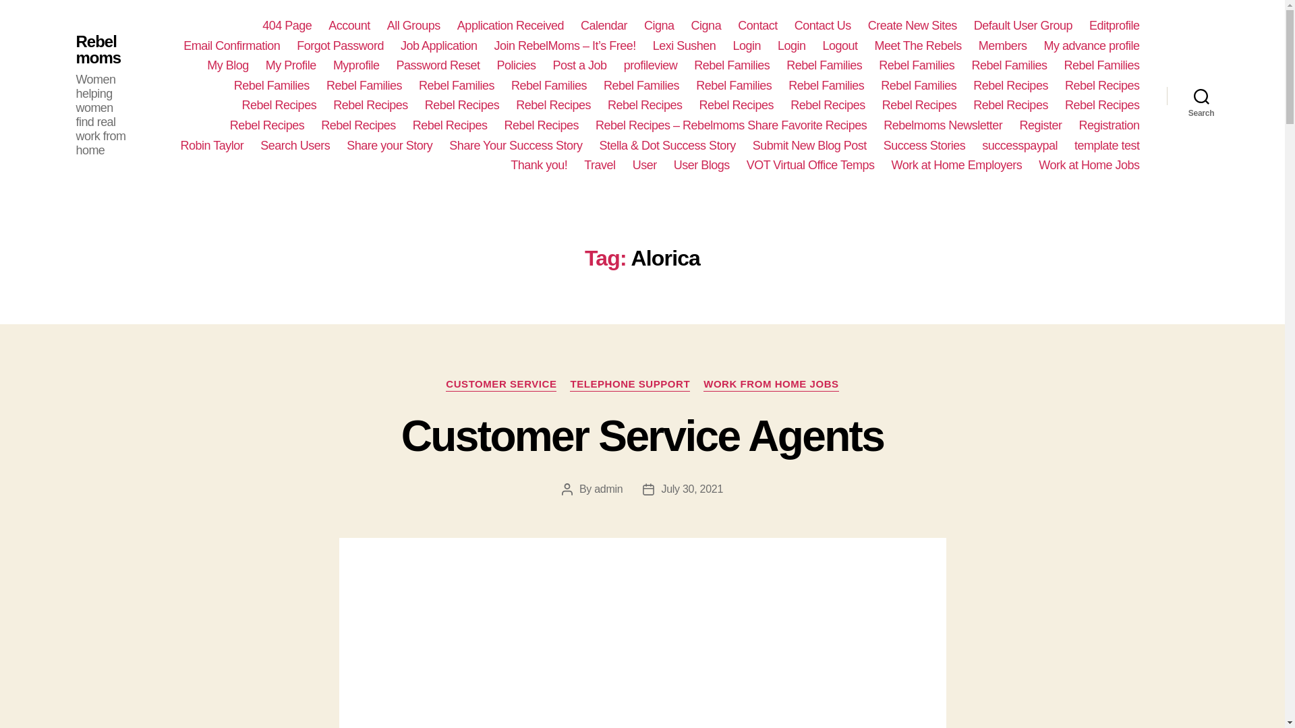  Describe the element at coordinates (1002, 46) in the screenshot. I see `Members` at that location.